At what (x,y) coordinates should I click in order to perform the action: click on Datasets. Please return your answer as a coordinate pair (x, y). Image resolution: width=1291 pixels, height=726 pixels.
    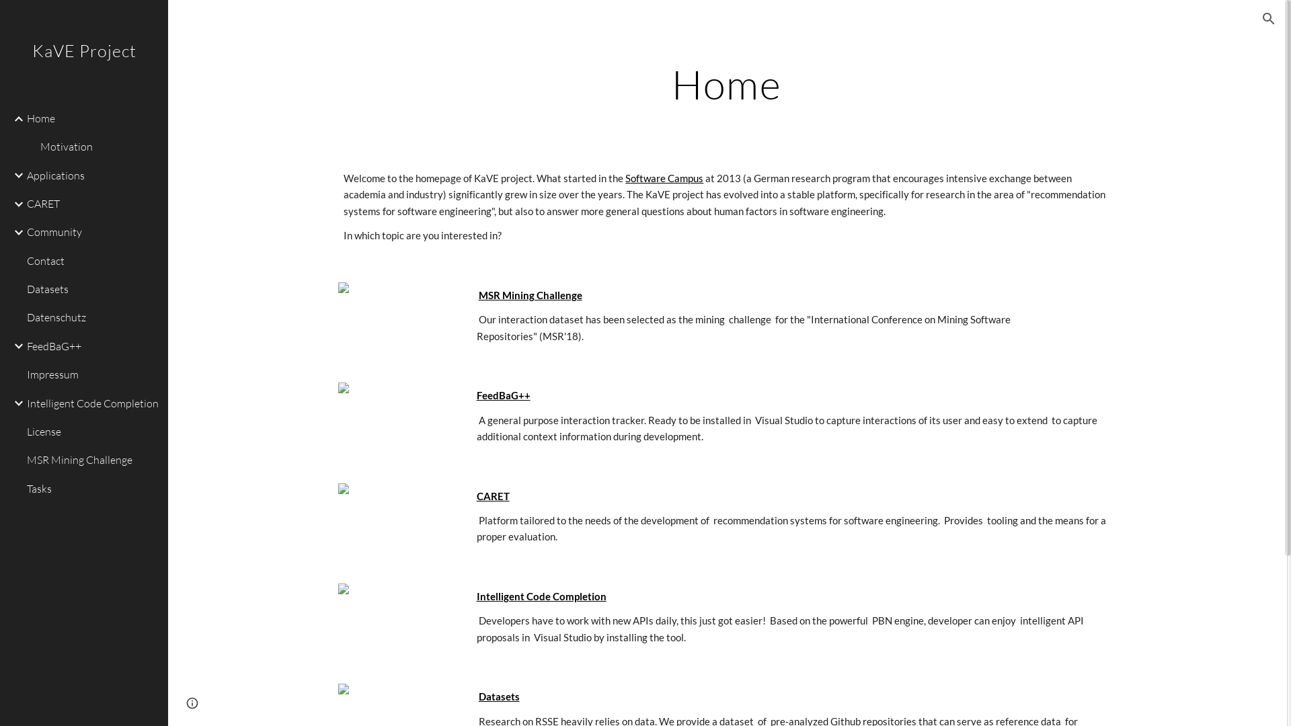
    Looking at the image, I should click on (499, 696).